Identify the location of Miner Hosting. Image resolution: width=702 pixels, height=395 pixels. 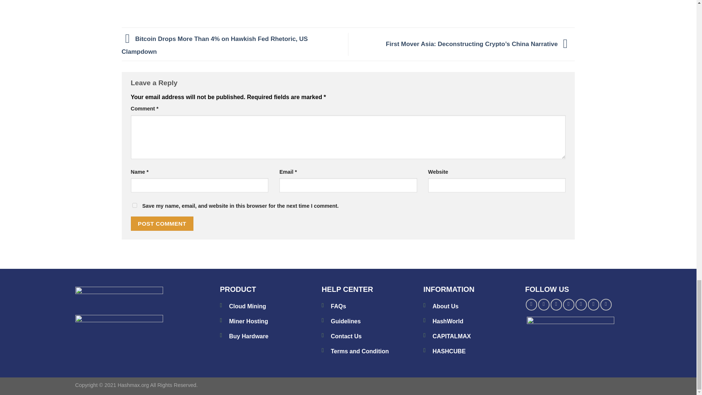
(248, 321).